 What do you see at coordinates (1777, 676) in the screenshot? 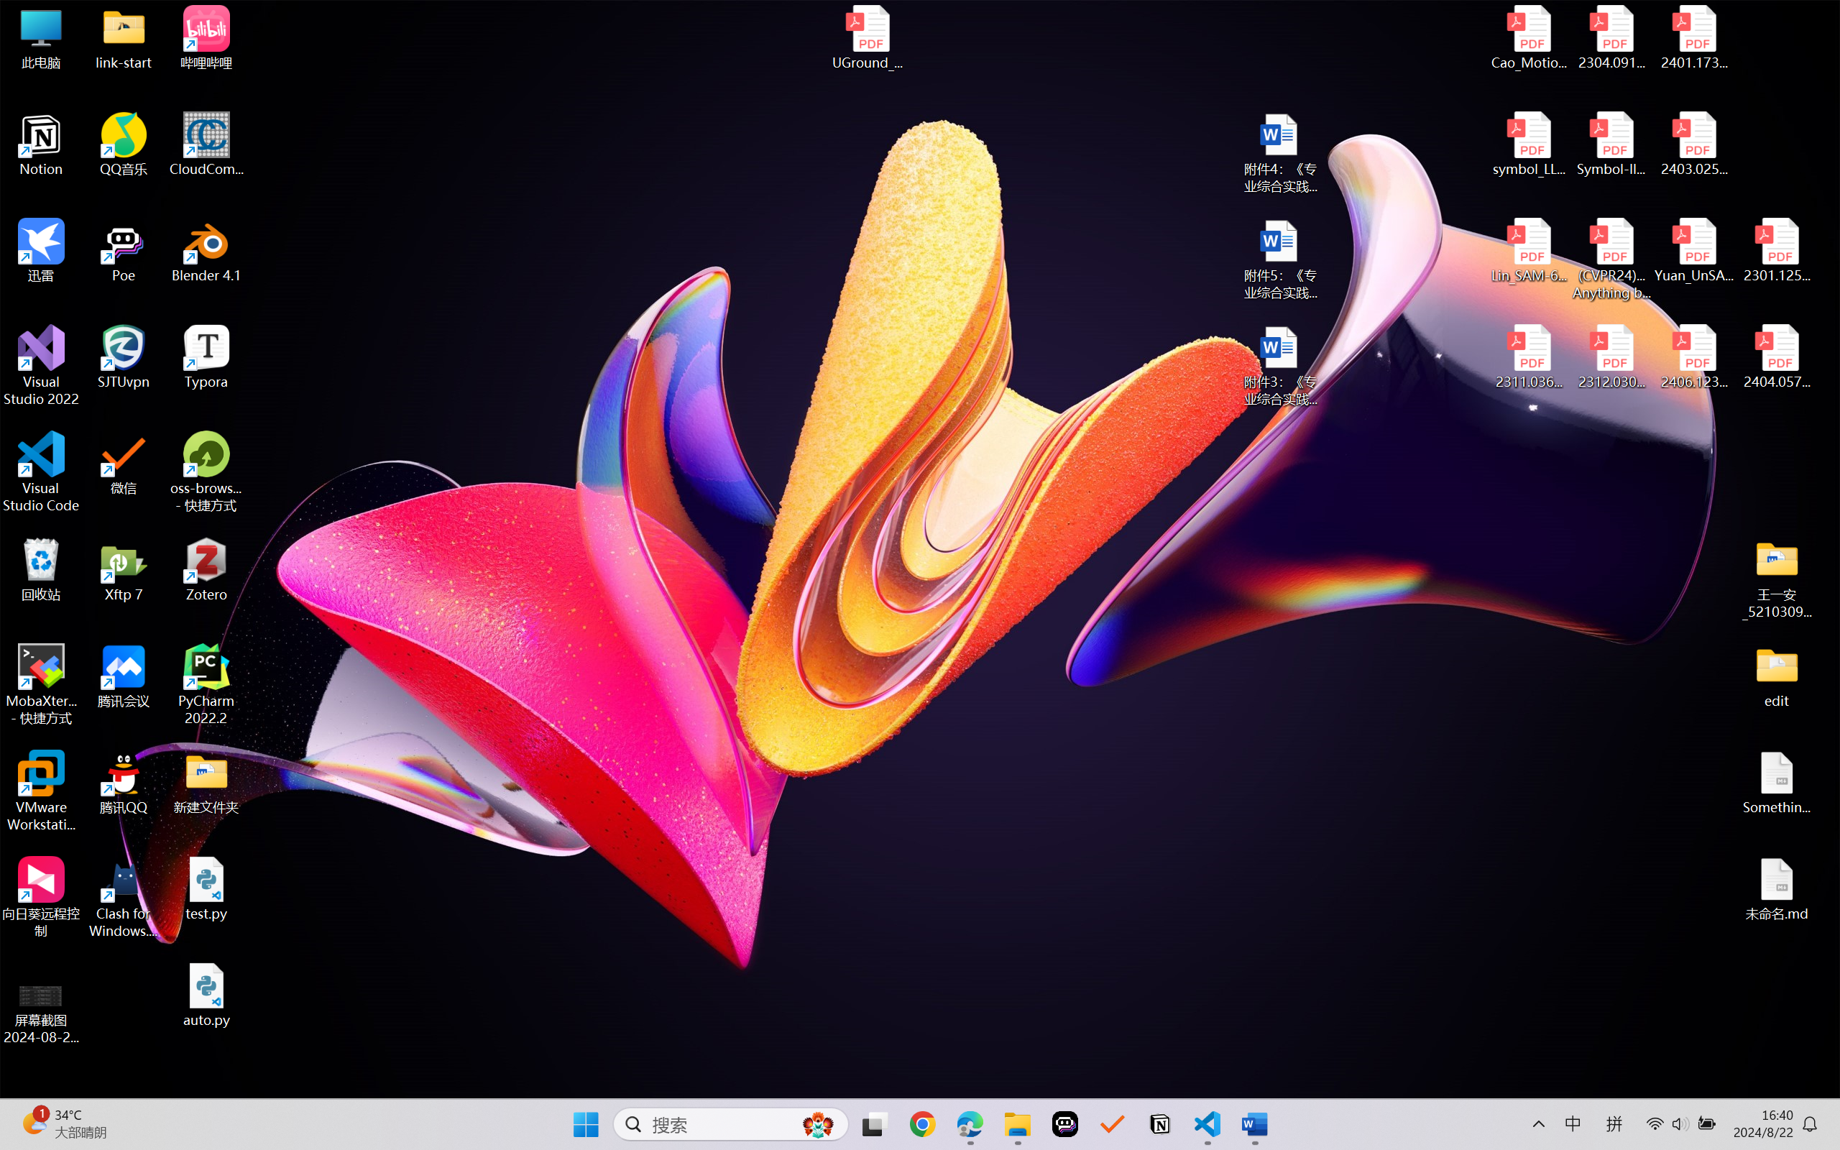
I see `edit` at bounding box center [1777, 676].